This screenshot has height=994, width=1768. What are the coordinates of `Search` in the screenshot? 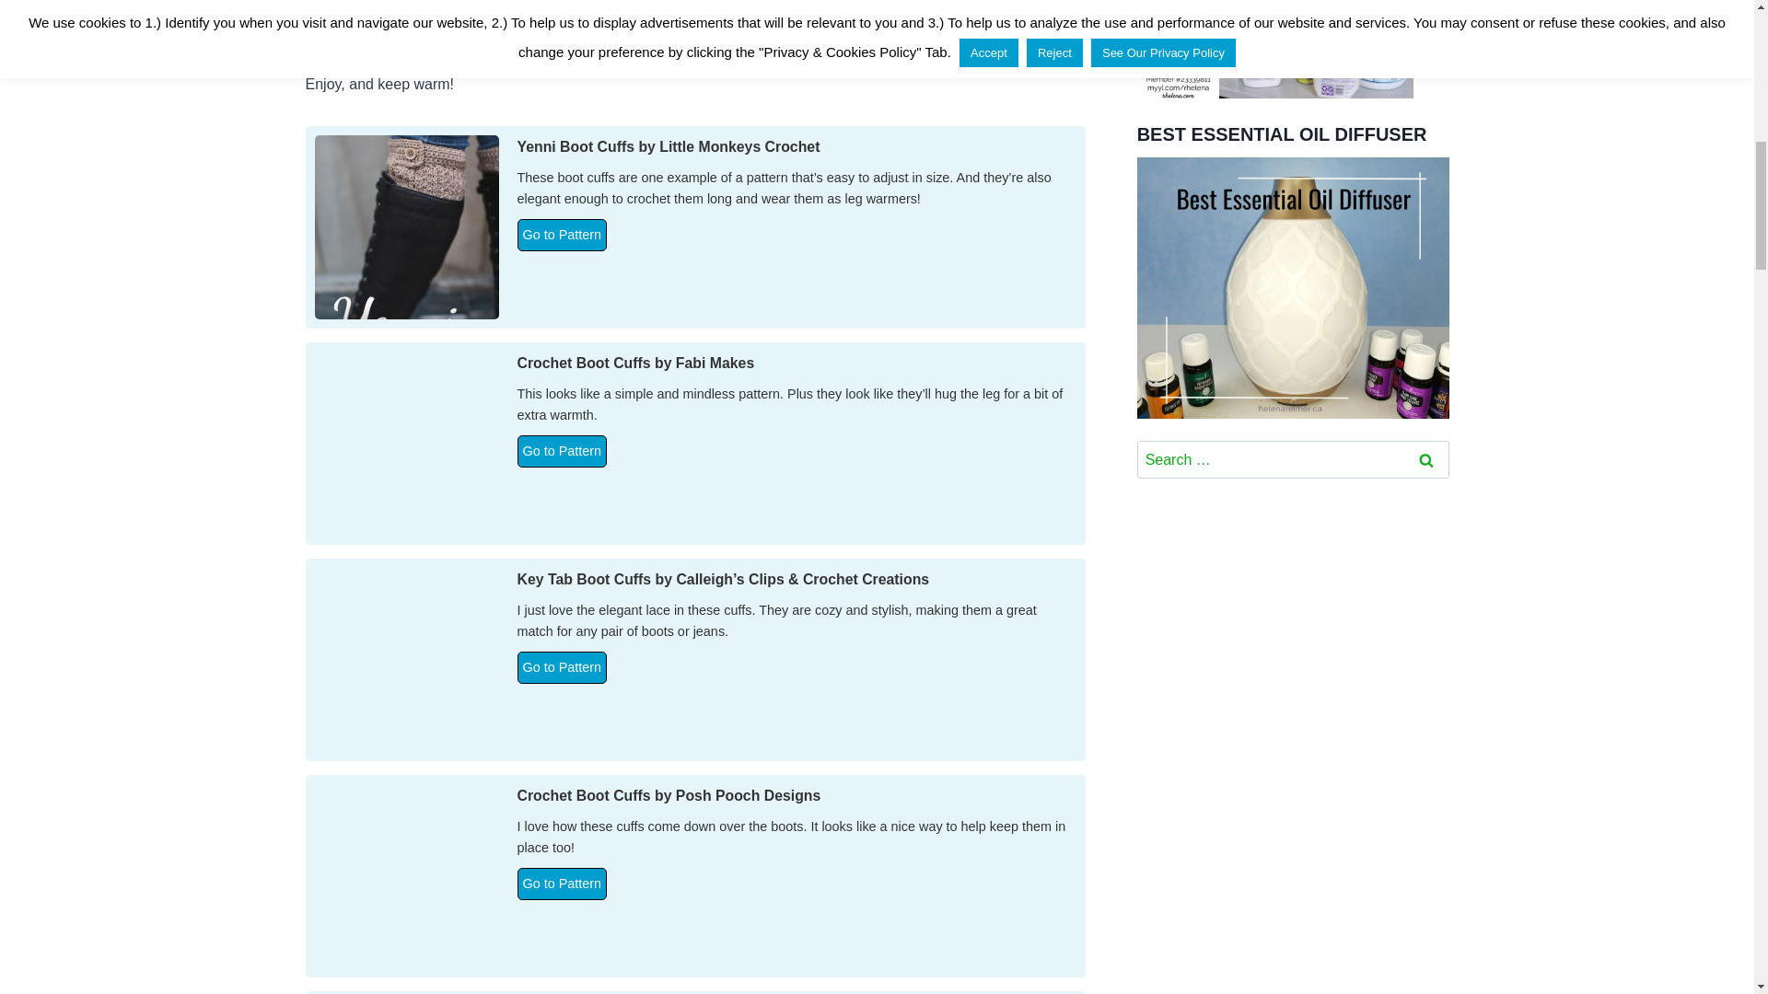 It's located at (1426, 459).